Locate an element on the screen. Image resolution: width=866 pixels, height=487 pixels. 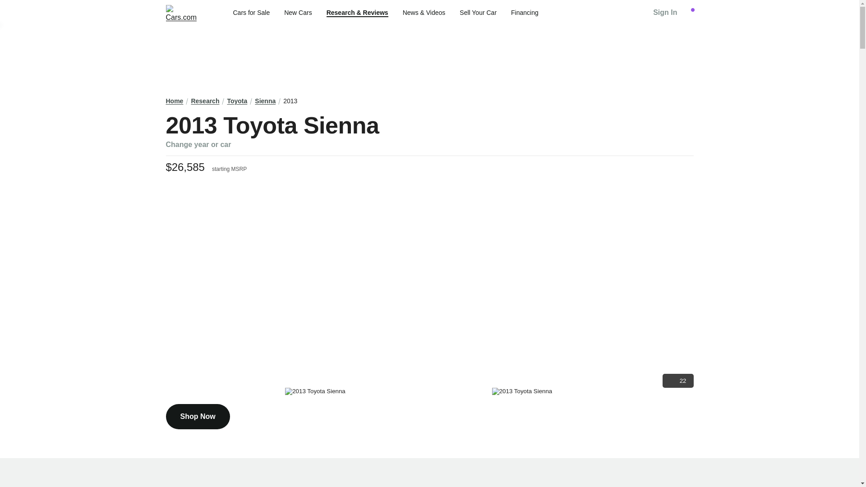
Shop Now is located at coordinates (198, 417).